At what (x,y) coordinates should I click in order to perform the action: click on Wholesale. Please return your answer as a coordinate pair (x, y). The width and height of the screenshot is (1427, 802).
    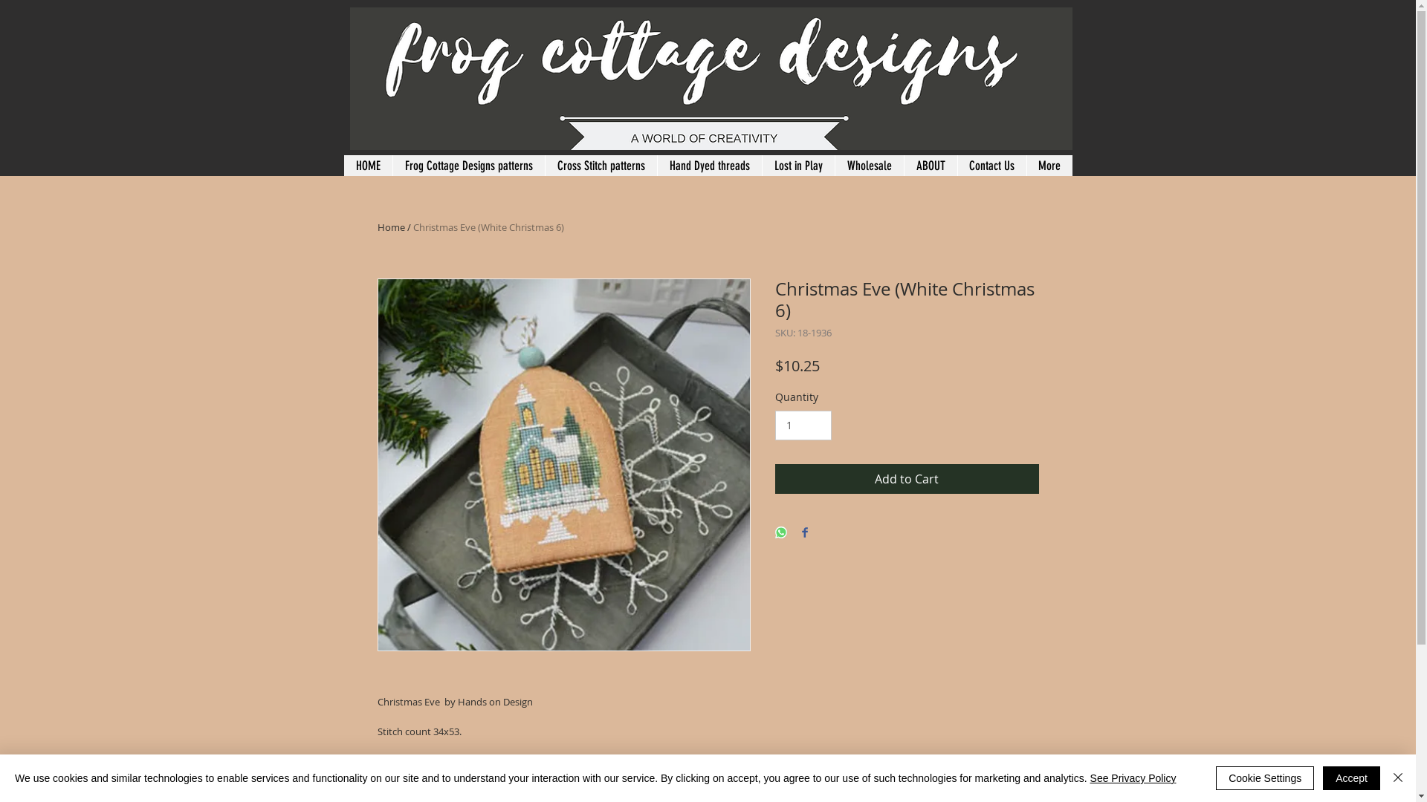
    Looking at the image, I should click on (868, 166).